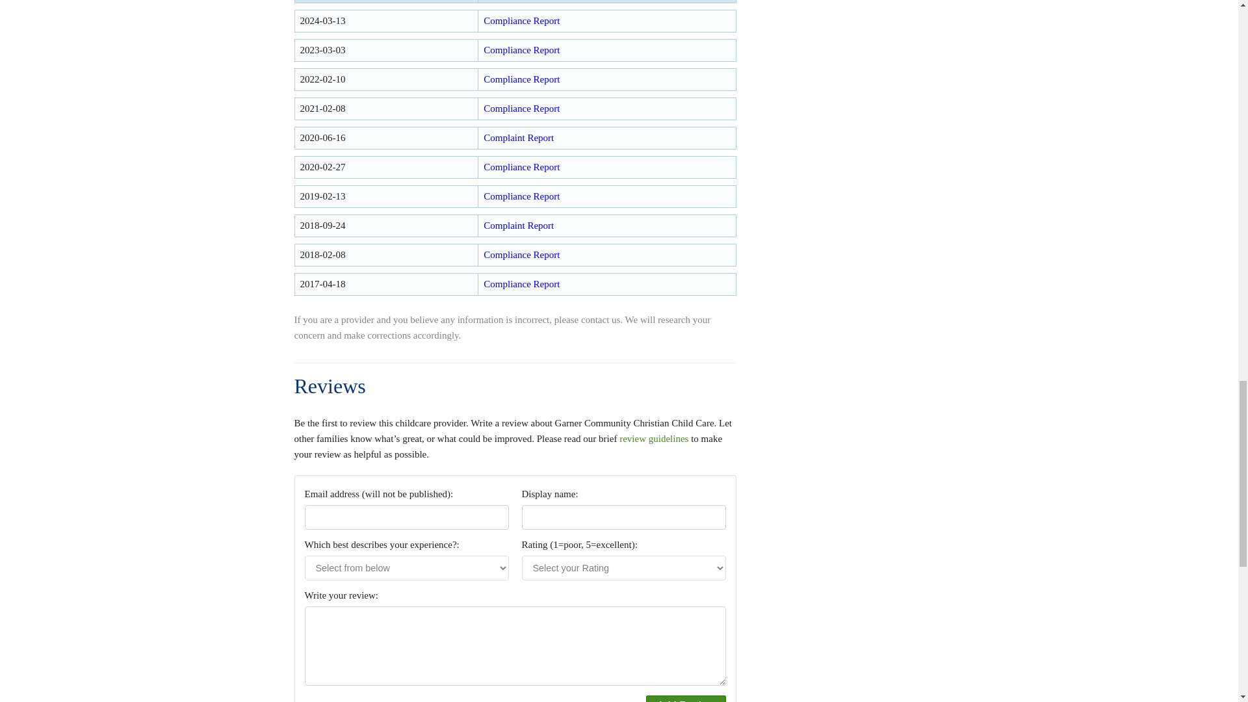 The image size is (1248, 702). Describe the element at coordinates (521, 50) in the screenshot. I see `Compliance Report` at that location.